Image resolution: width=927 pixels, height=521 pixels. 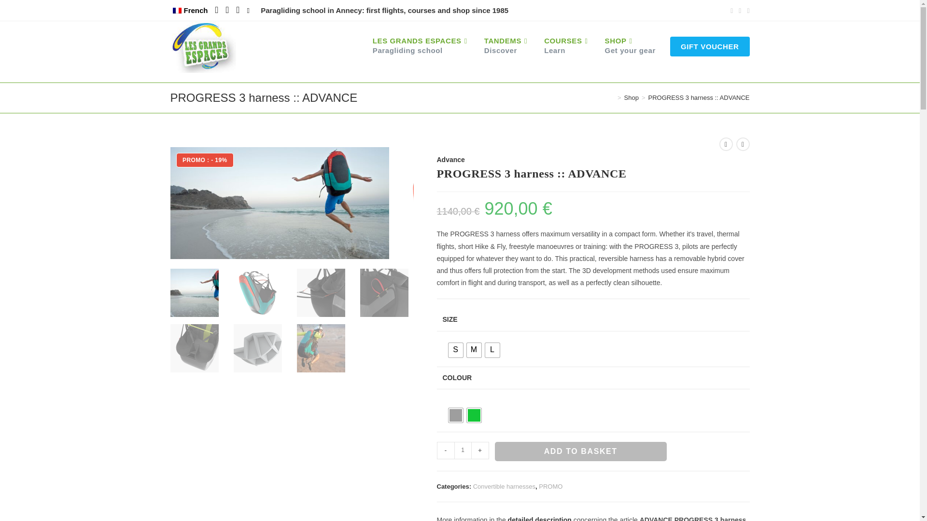 What do you see at coordinates (507, 45) in the screenshot?
I see `Search` at bounding box center [507, 45].